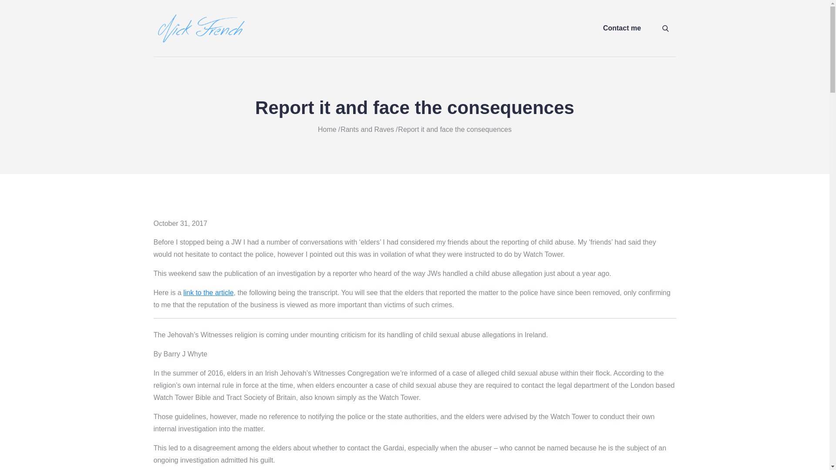 The height and width of the screenshot is (470, 836). Describe the element at coordinates (180, 223) in the screenshot. I see `October 31, 2017` at that location.